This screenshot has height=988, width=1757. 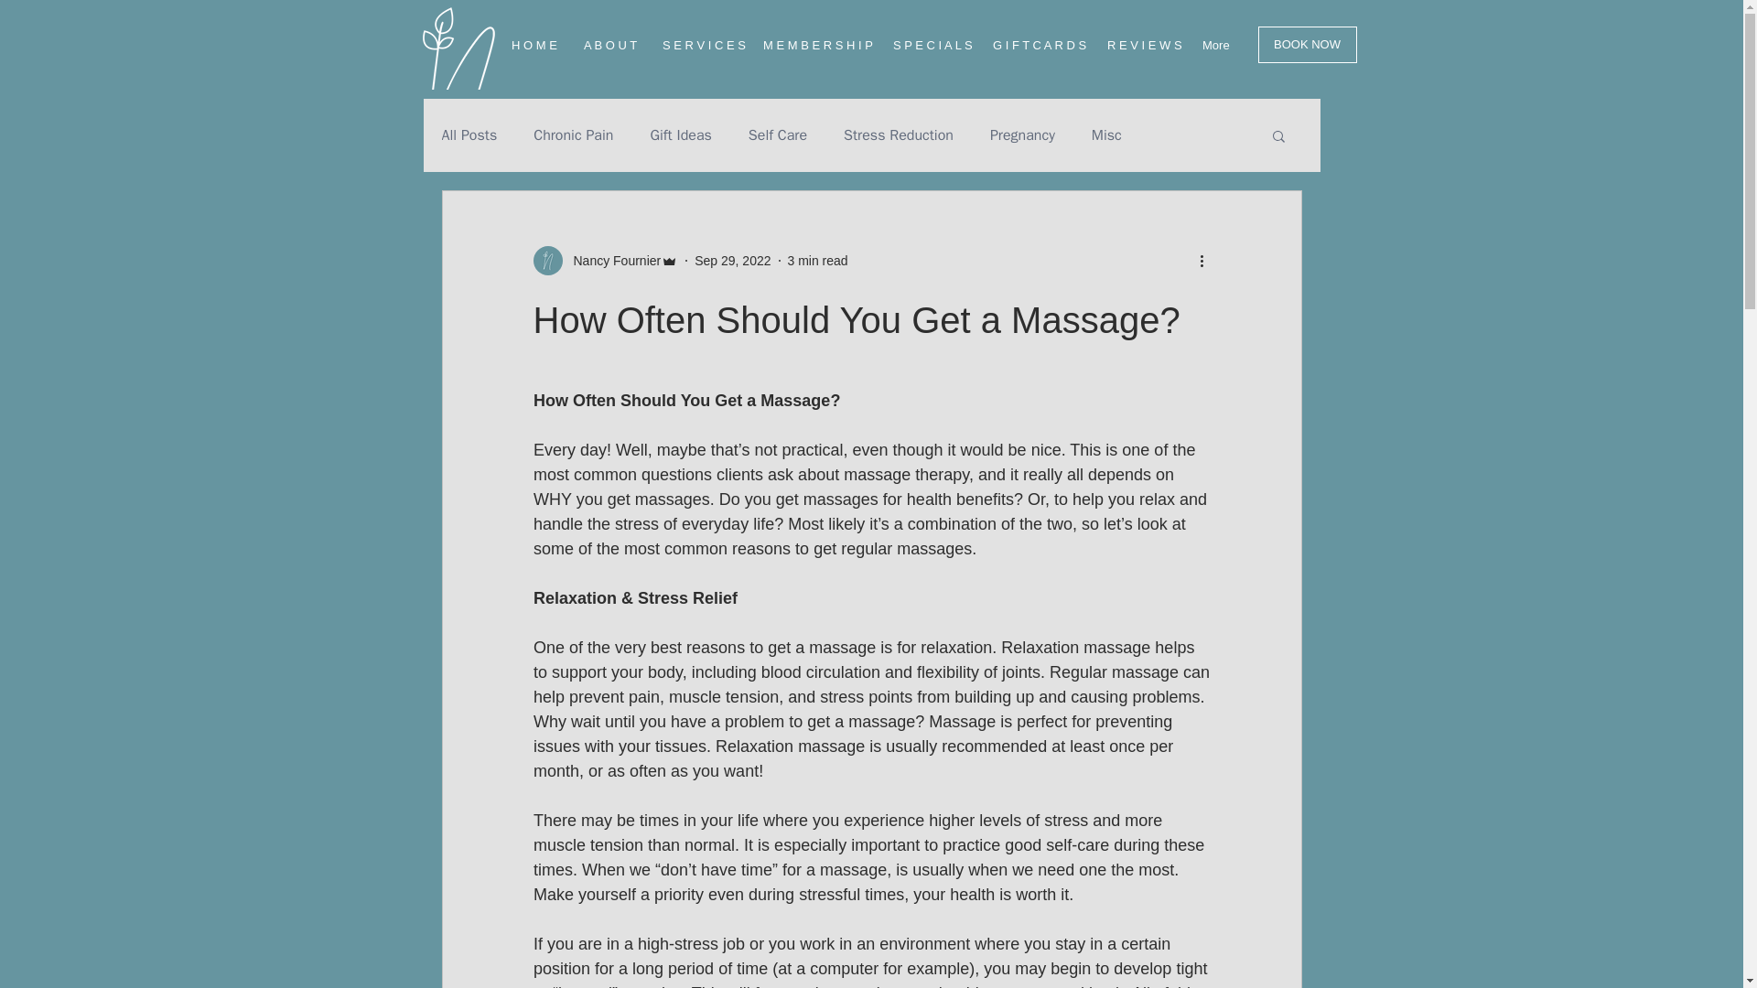 What do you see at coordinates (1140, 45) in the screenshot?
I see `R E V I E W S` at bounding box center [1140, 45].